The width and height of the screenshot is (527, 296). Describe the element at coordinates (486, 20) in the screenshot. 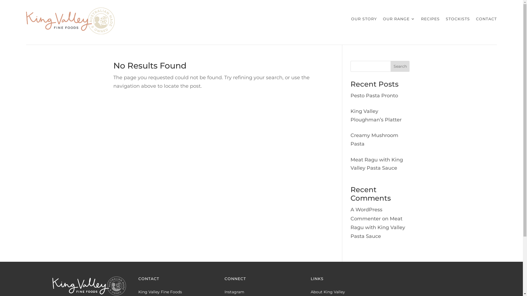

I see `CONTACT` at that location.